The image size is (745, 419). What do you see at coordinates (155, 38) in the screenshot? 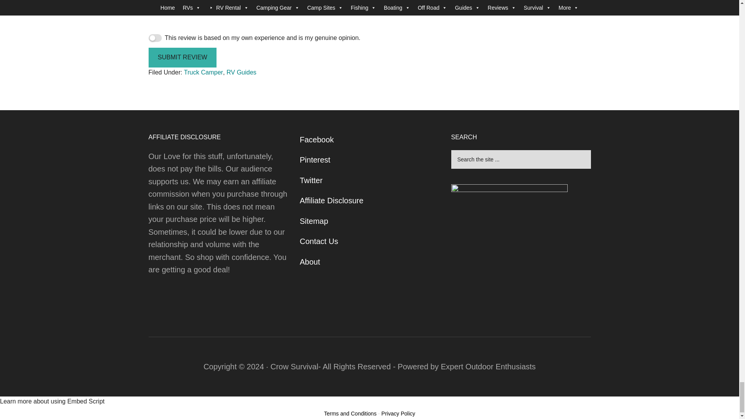
I see `1` at bounding box center [155, 38].